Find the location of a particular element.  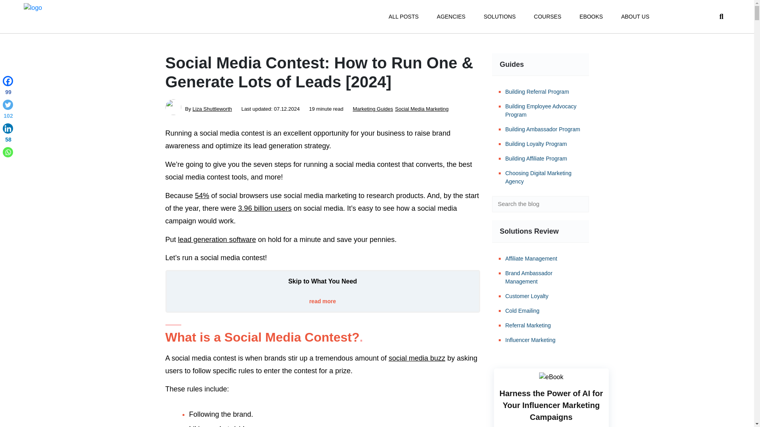

ALL POSTS is located at coordinates (403, 17).